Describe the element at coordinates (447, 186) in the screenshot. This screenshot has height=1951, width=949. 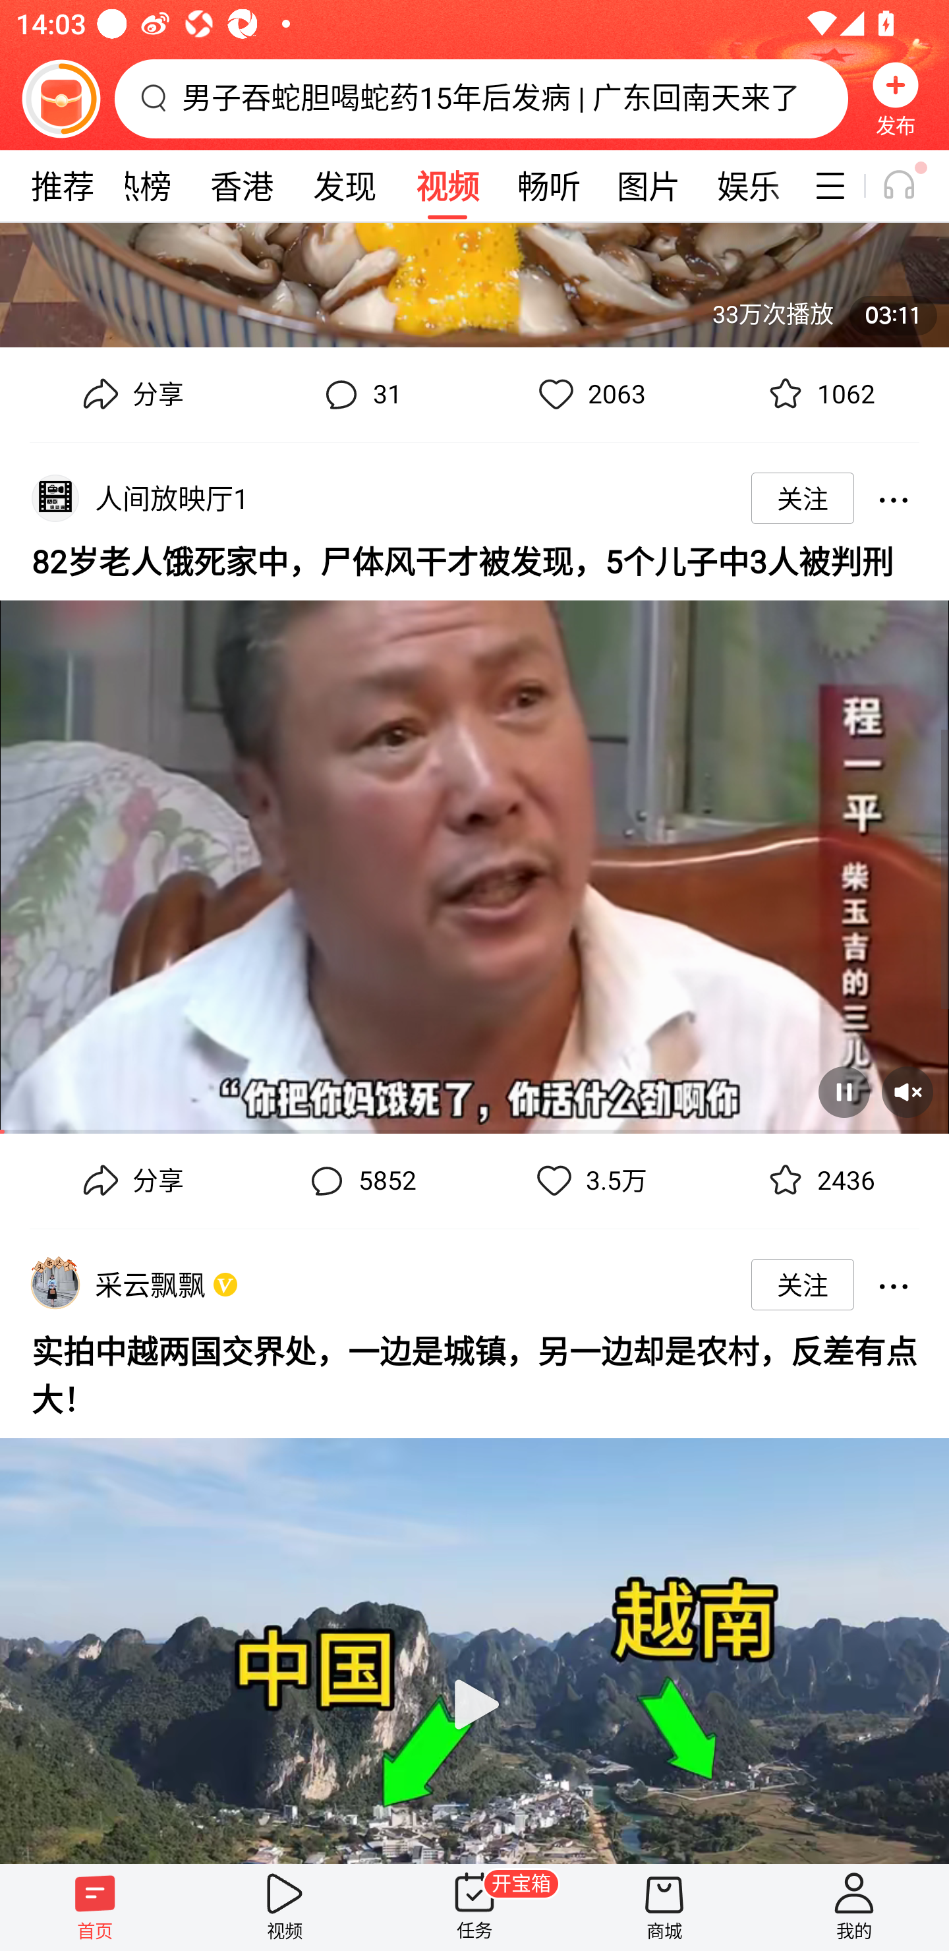
I see `视频` at that location.